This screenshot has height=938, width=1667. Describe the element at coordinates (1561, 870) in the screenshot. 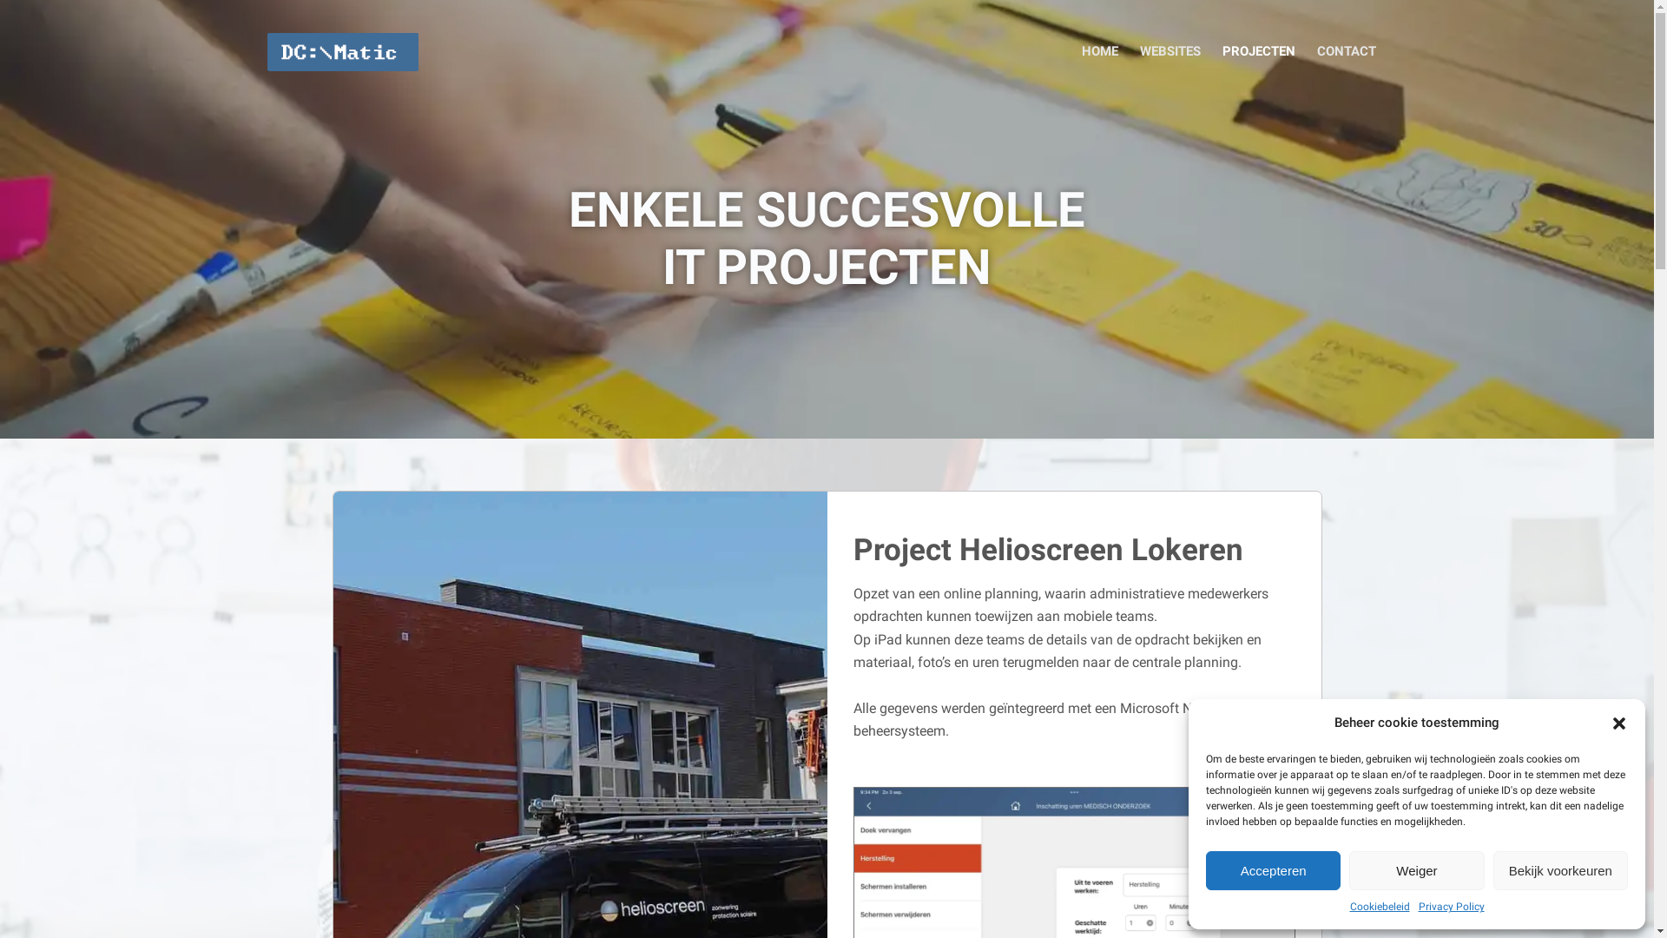

I see `Bekijk voorkeuren` at that location.